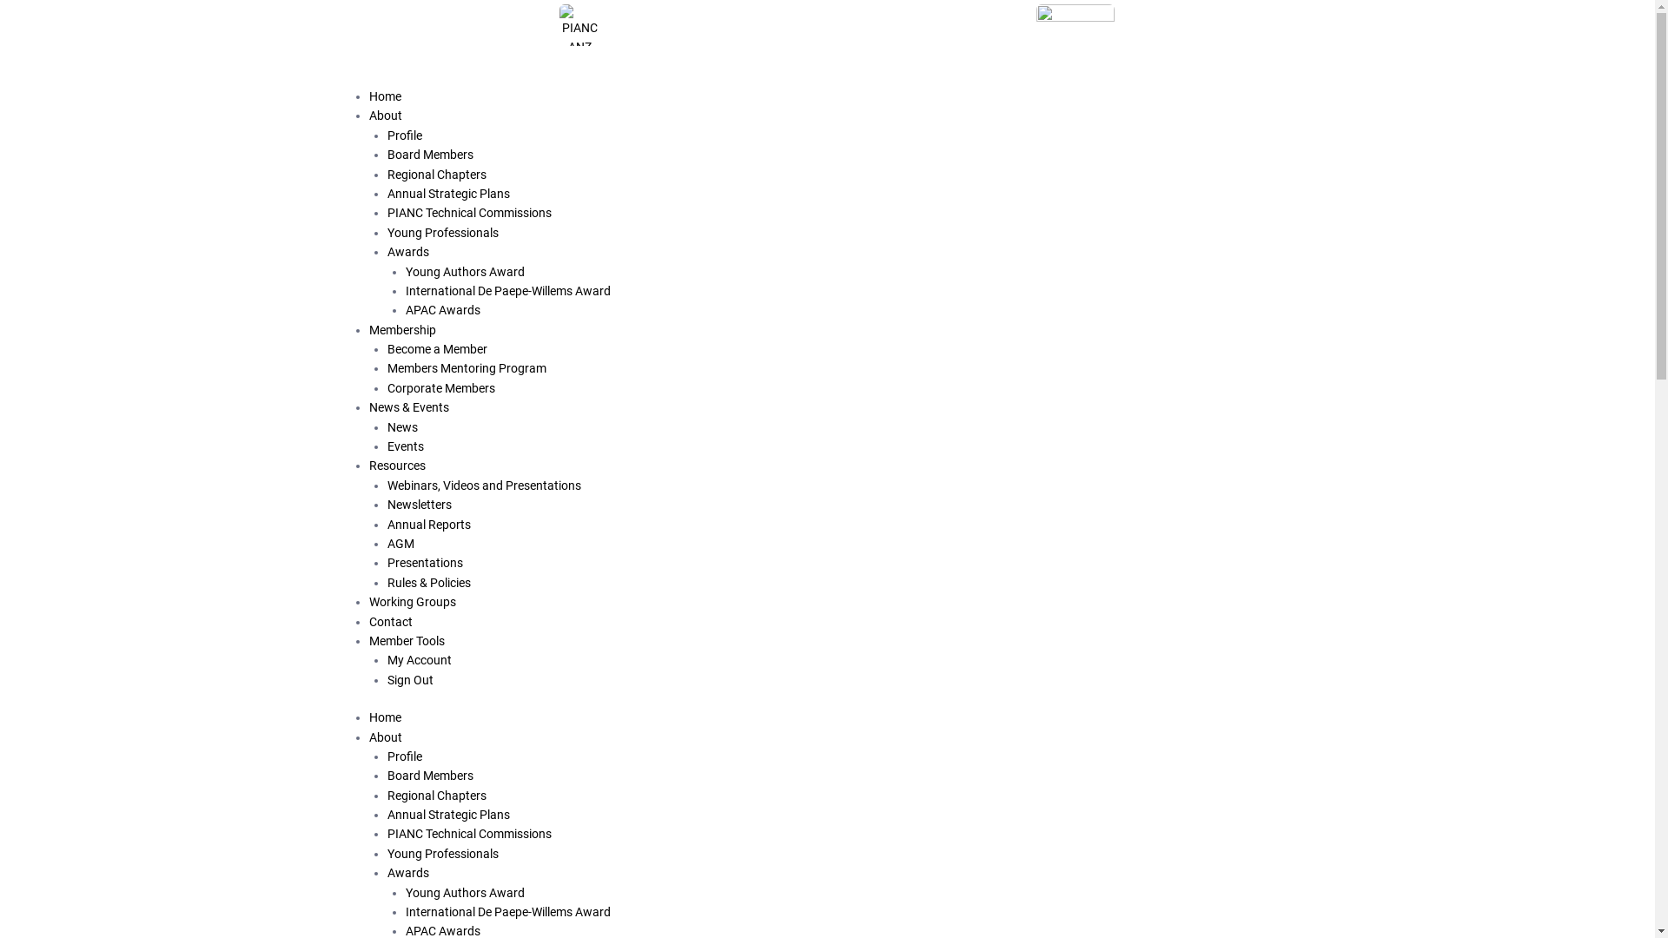 The width and height of the screenshot is (1668, 938). I want to click on Home, so click(384, 717).